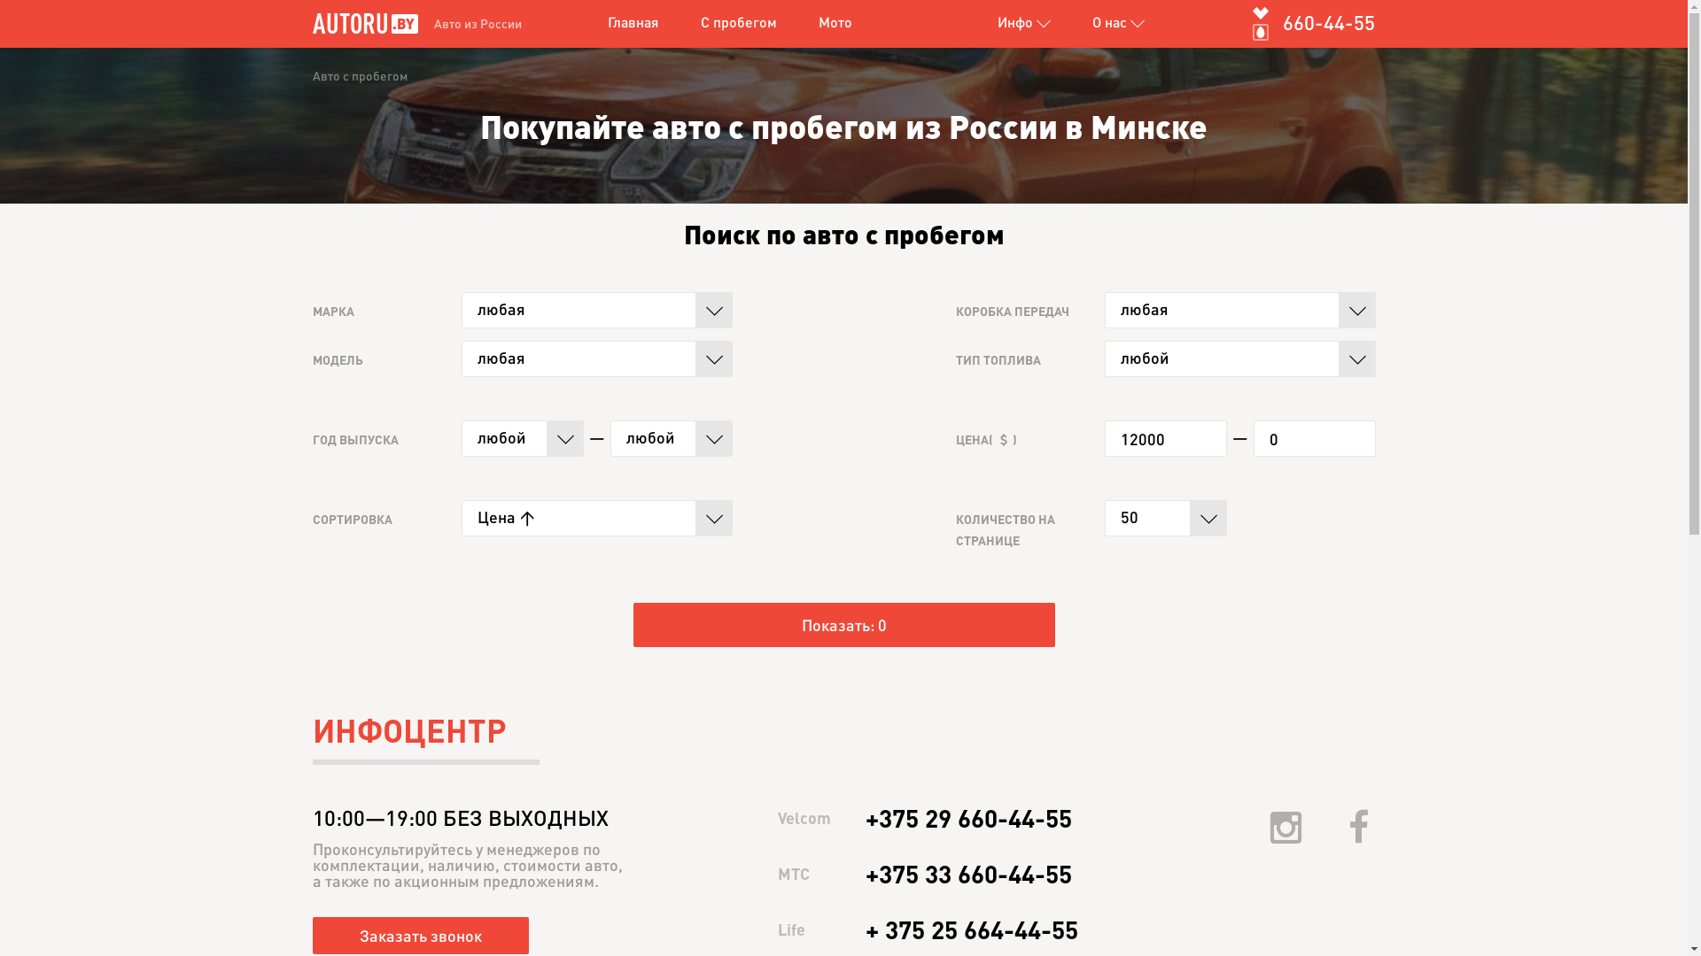 The width and height of the screenshot is (1701, 956). Describe the element at coordinates (969, 874) in the screenshot. I see `+375 33 660-44-55` at that location.